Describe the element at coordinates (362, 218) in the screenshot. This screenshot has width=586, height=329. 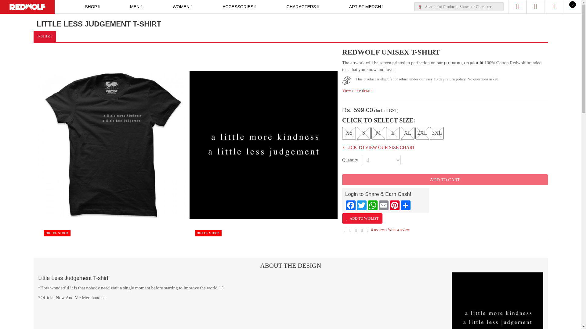
I see `Add to Wish List` at that location.